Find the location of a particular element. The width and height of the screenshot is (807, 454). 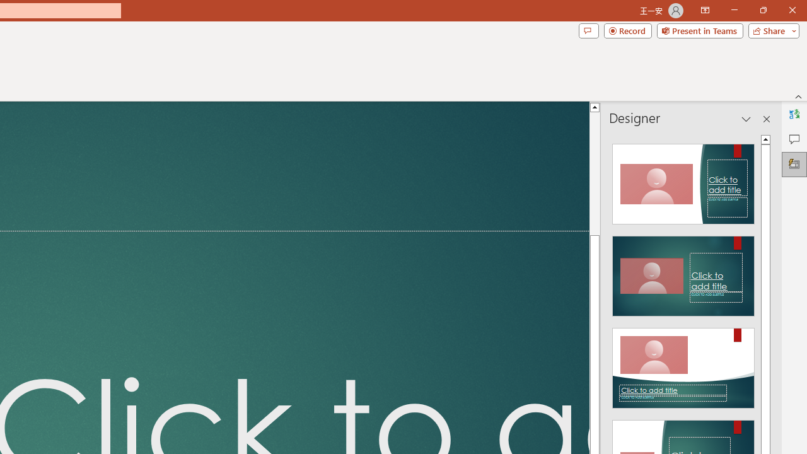

Line up is located at coordinates (595, 107).